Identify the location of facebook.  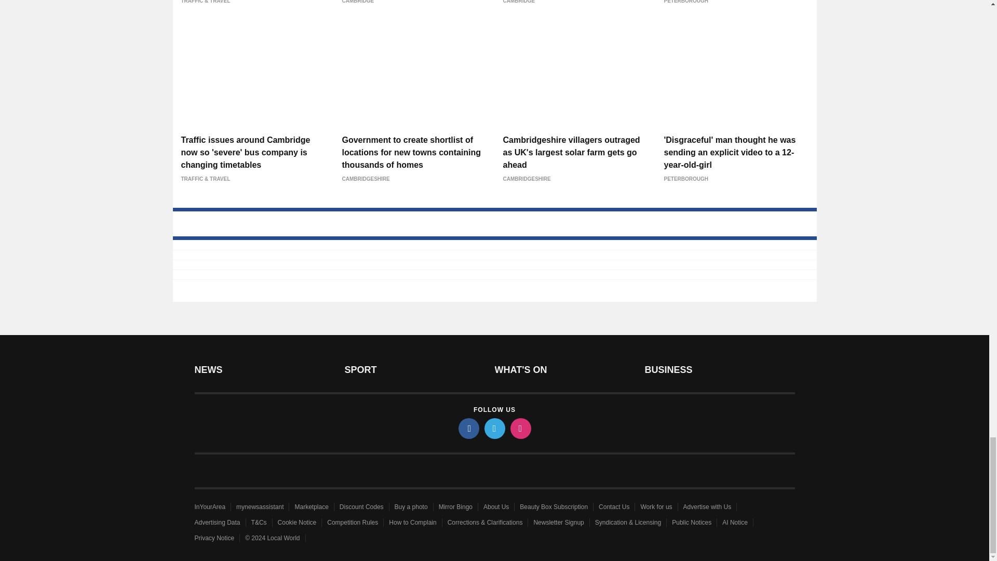
(468, 428).